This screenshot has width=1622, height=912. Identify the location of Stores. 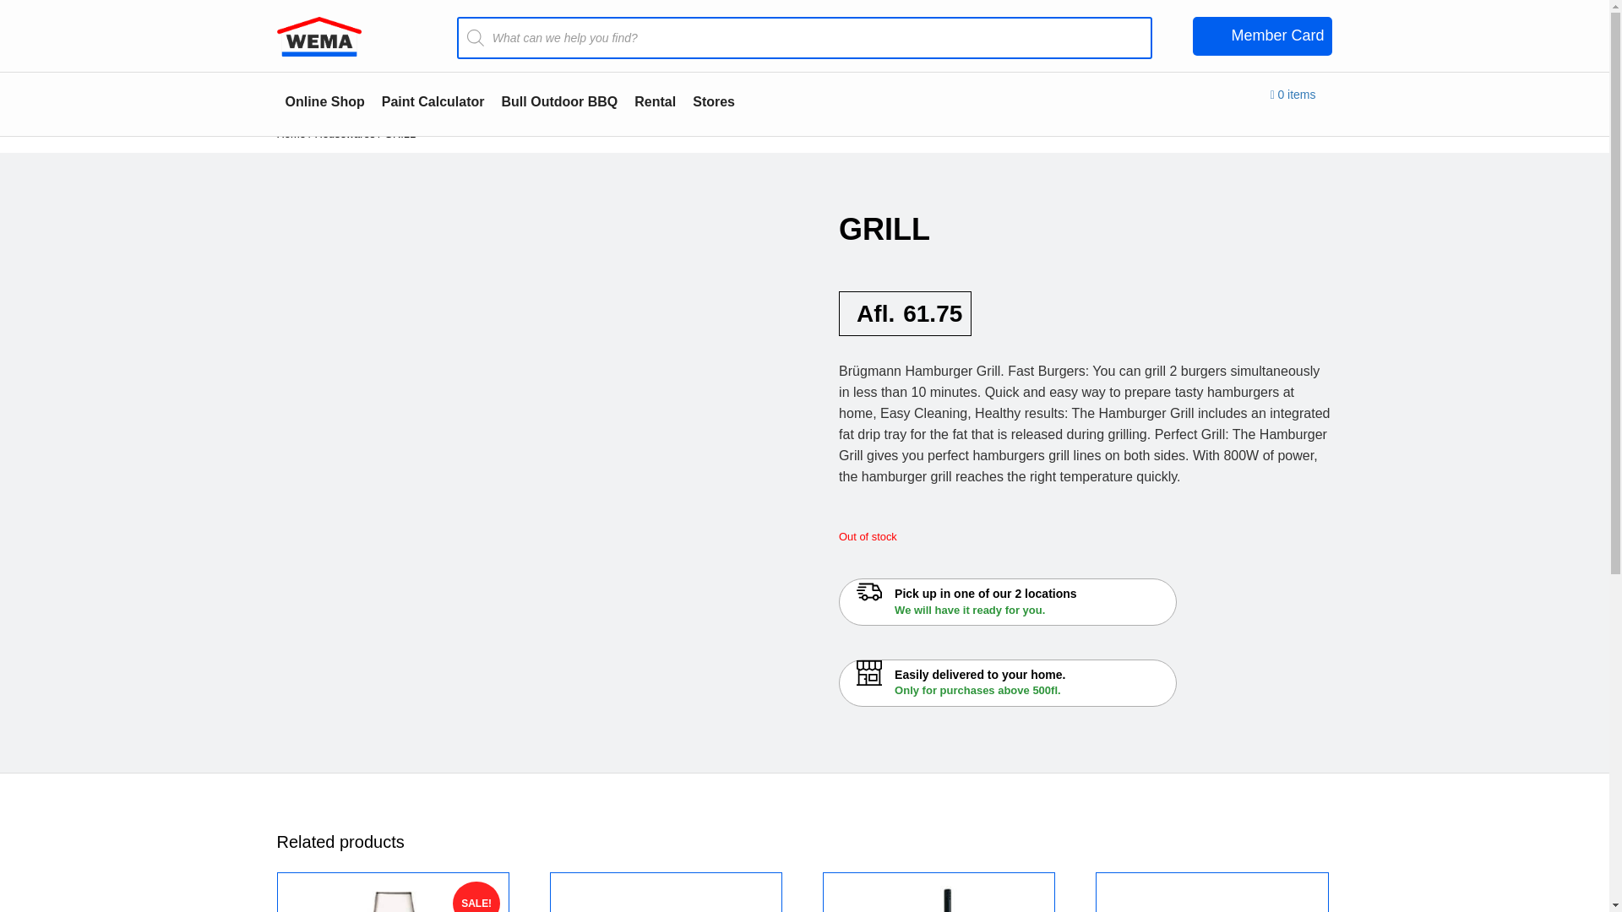
(713, 102).